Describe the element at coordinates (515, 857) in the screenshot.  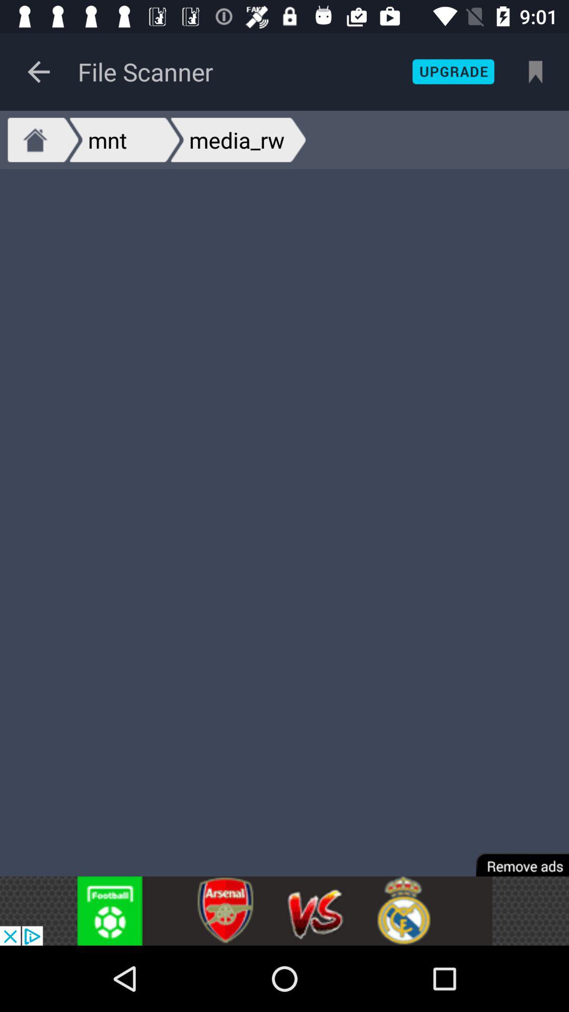
I see `close advertisement` at that location.